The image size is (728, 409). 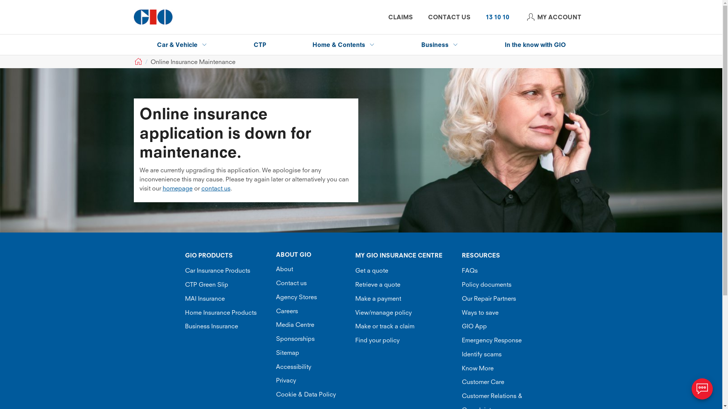 What do you see at coordinates (407, 312) in the screenshot?
I see `View/manage policy` at bounding box center [407, 312].